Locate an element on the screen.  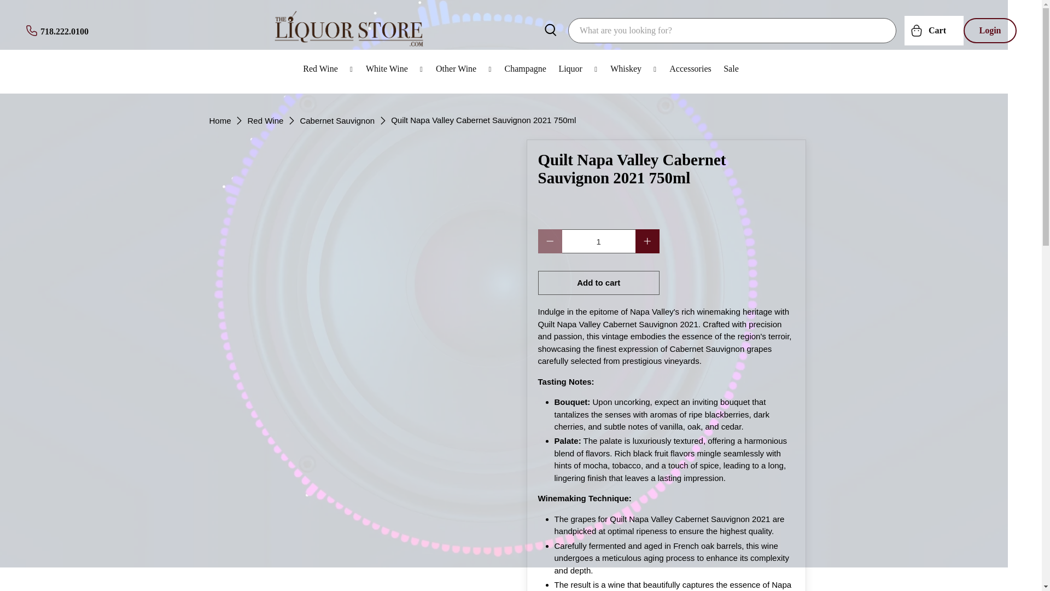
718.222.0100 is located at coordinates (57, 31).